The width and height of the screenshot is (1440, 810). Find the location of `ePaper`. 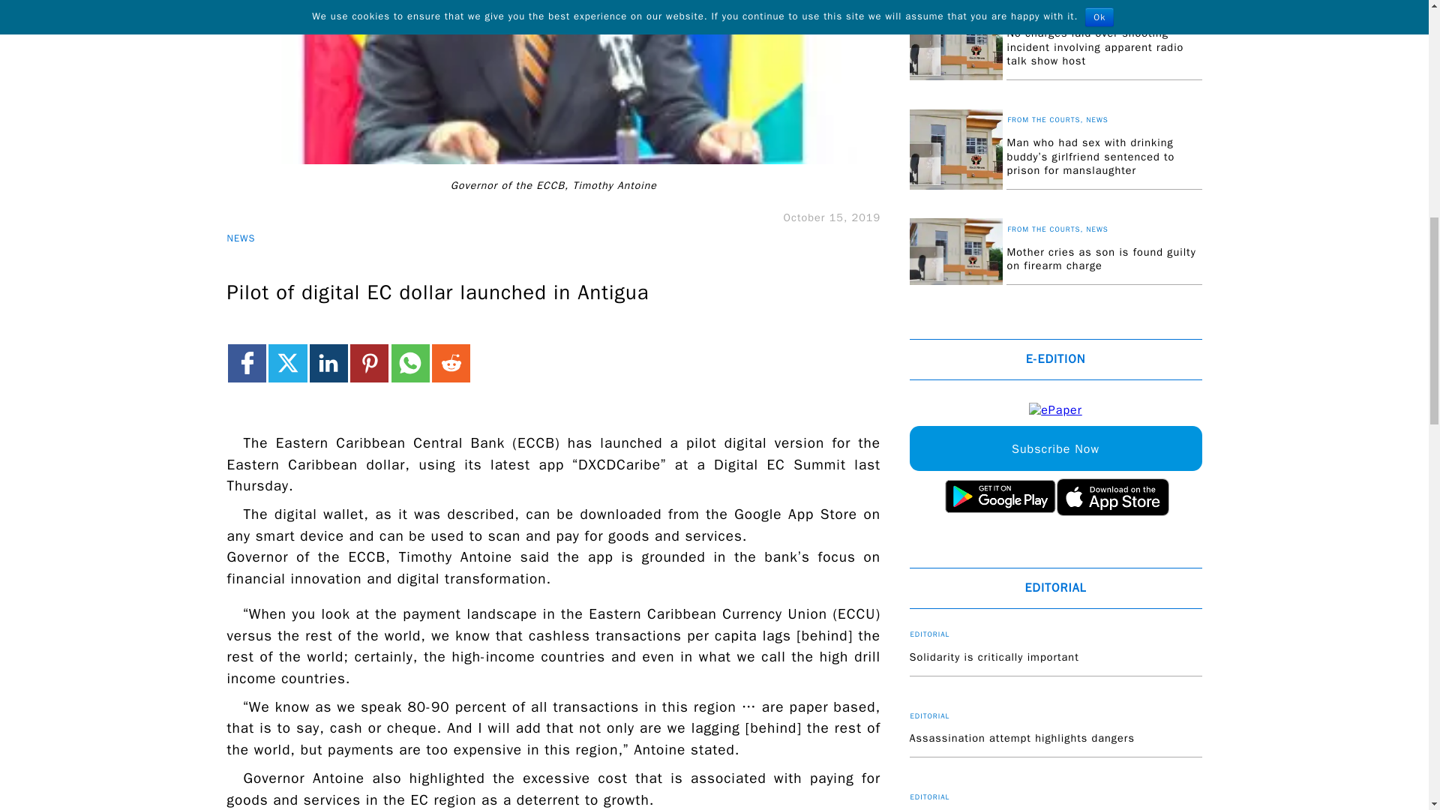

ePaper is located at coordinates (1056, 410).